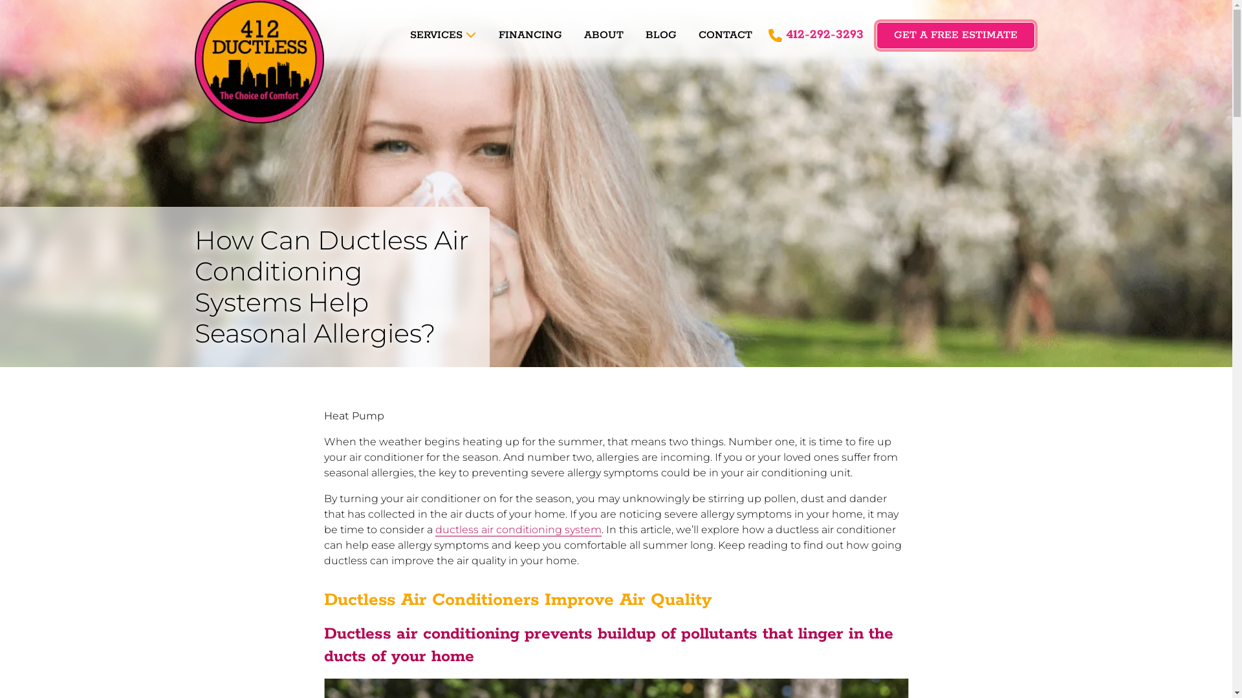 The height and width of the screenshot is (698, 1242). Describe the element at coordinates (530, 36) in the screenshot. I see `FINANCING` at that location.